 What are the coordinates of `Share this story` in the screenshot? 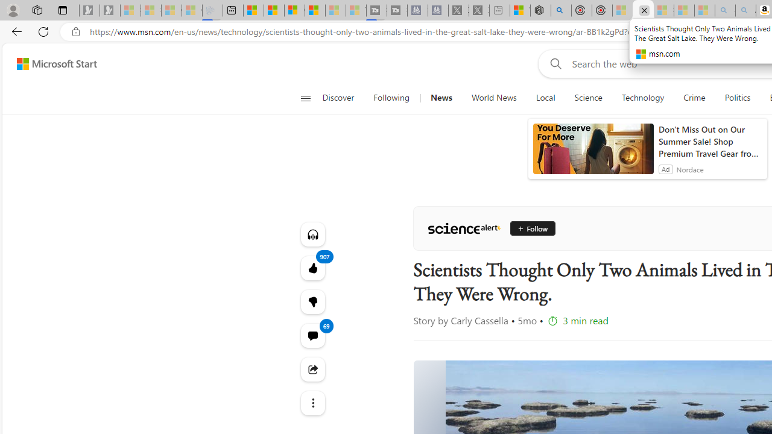 It's located at (312, 369).